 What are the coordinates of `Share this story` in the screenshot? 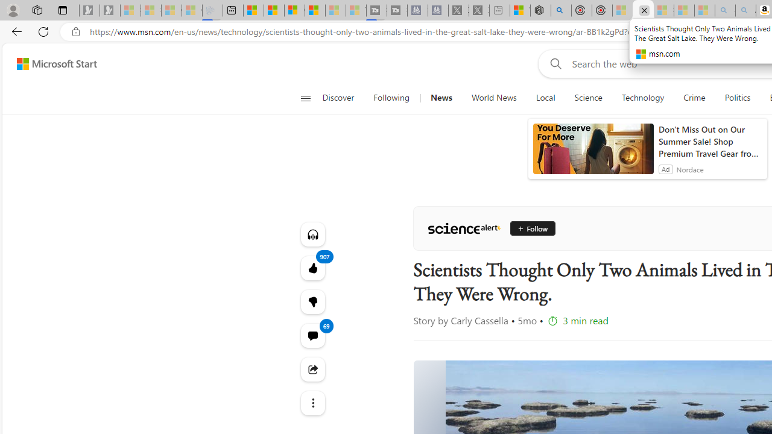 It's located at (312, 369).